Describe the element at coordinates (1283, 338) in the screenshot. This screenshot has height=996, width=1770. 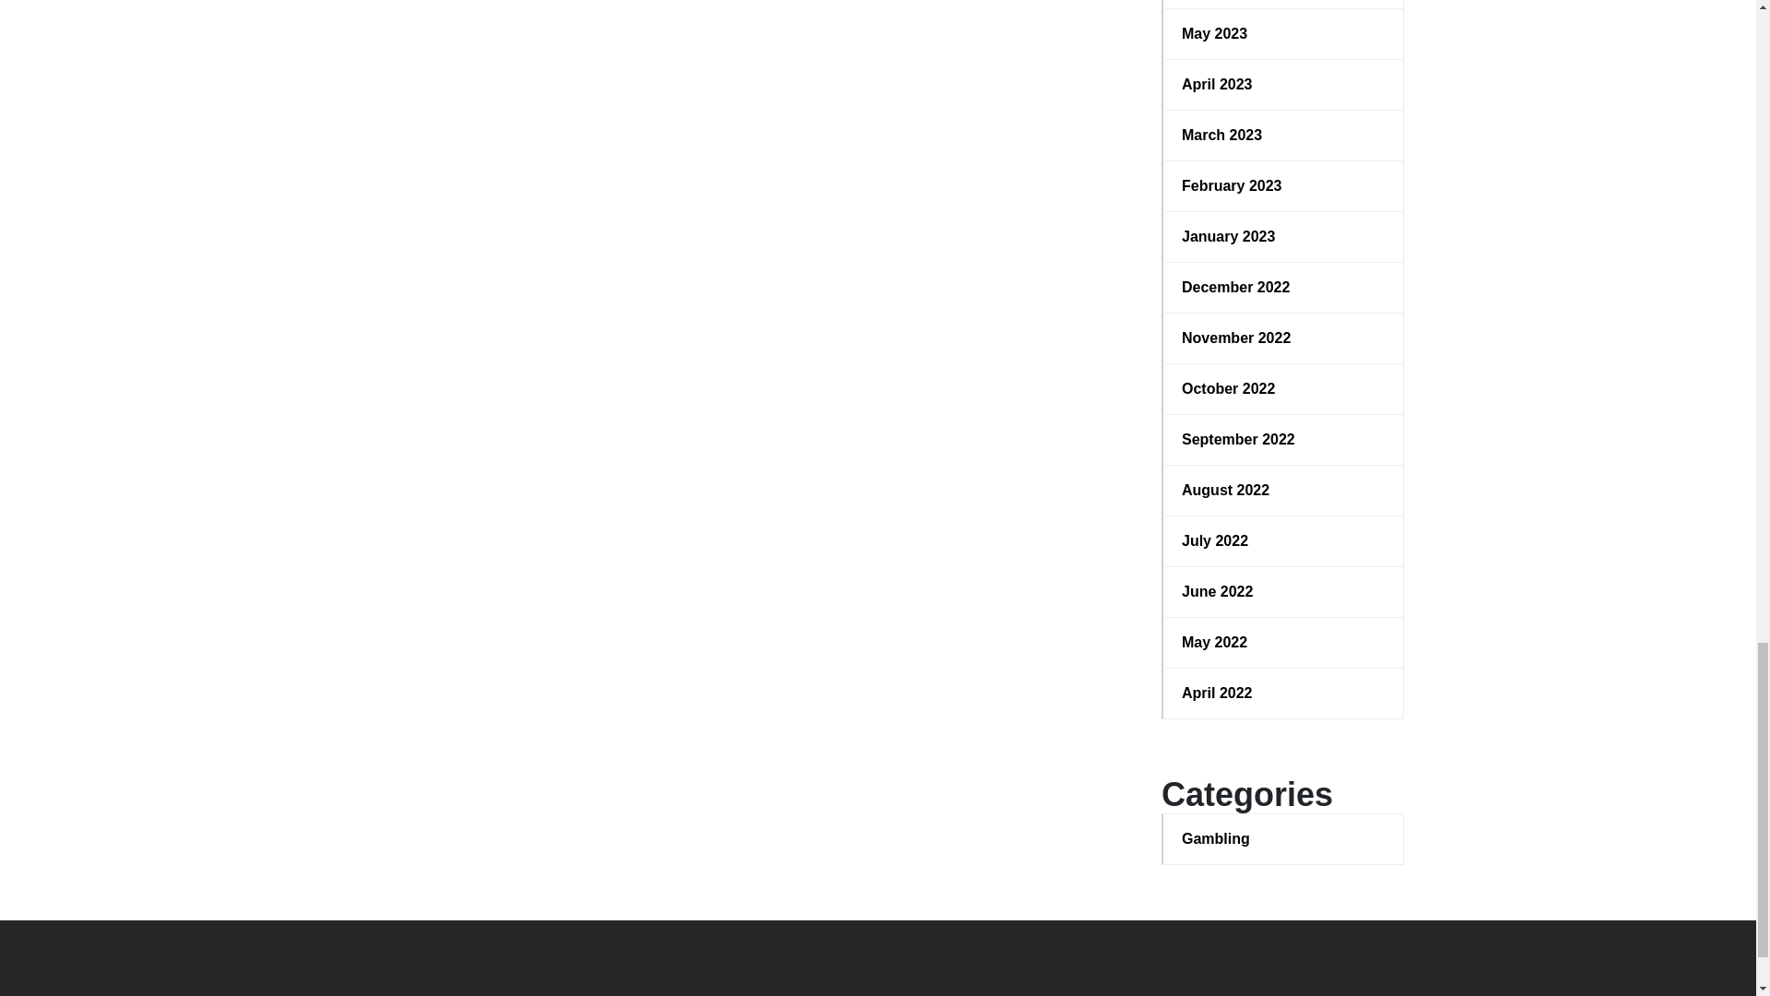
I see `November 2022` at that location.